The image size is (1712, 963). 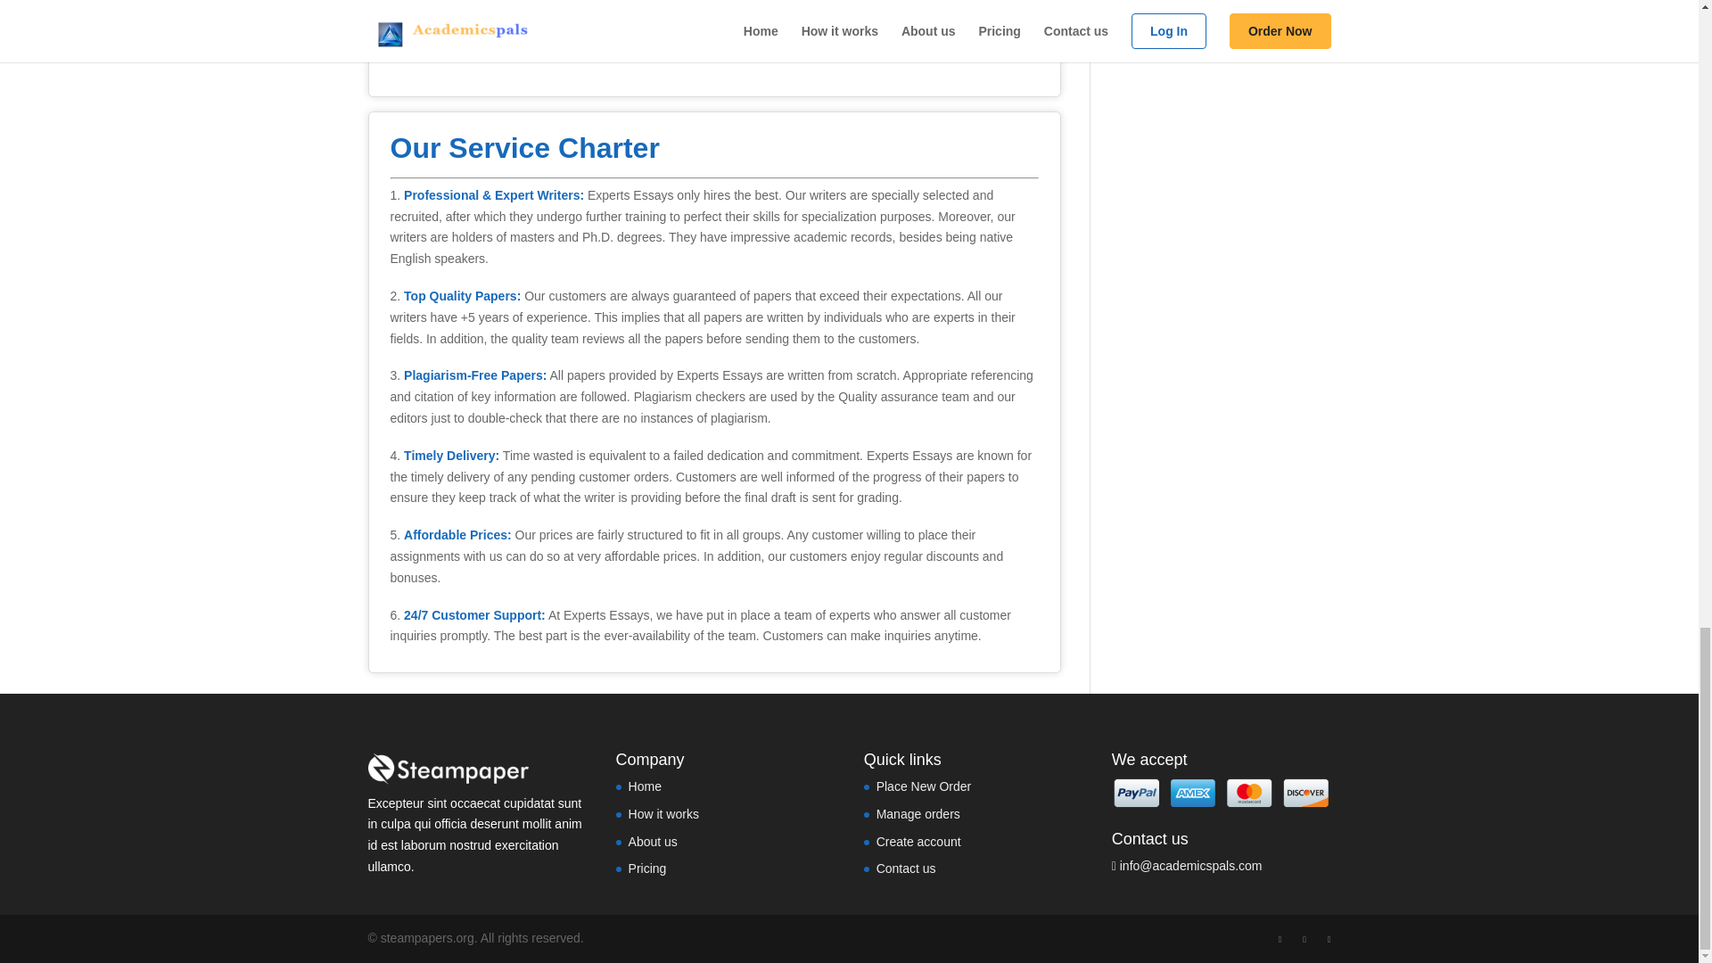 What do you see at coordinates (918, 841) in the screenshot?
I see `Create account` at bounding box center [918, 841].